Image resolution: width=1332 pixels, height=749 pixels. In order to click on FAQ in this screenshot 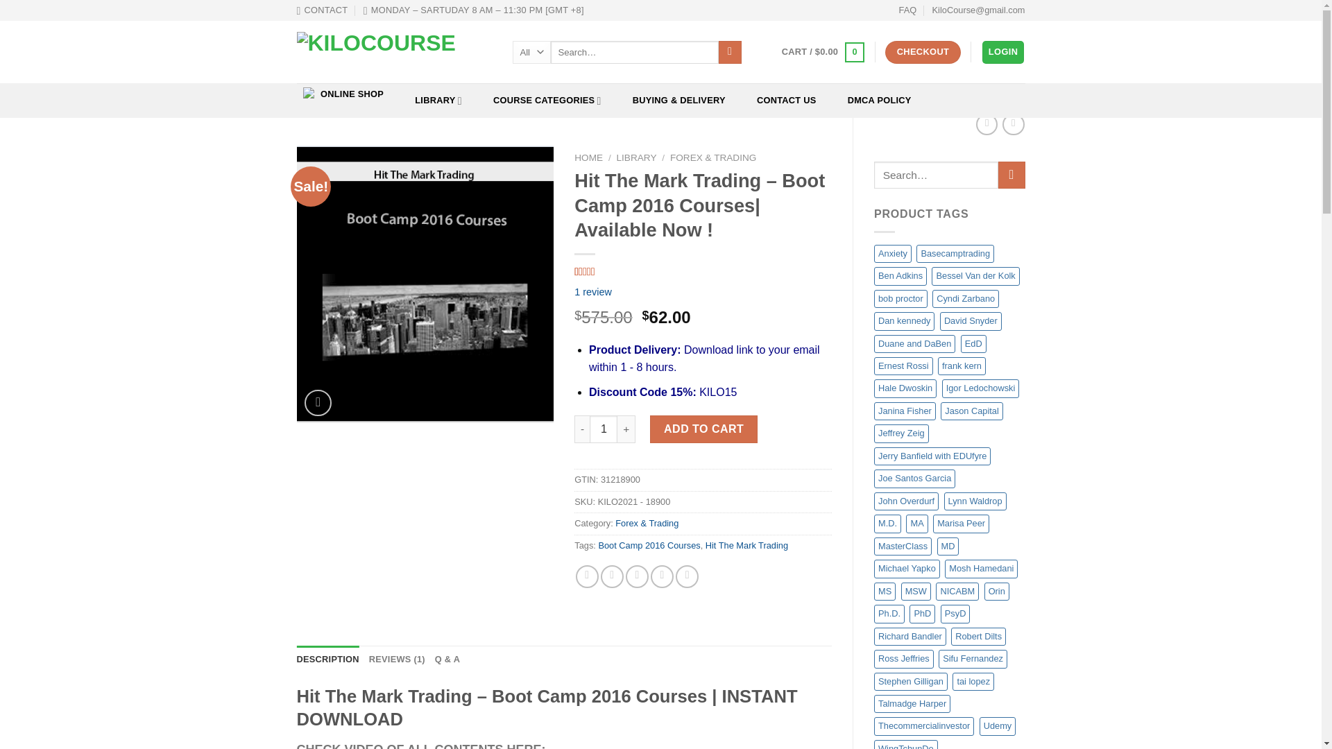, I will do `click(908, 10)`.